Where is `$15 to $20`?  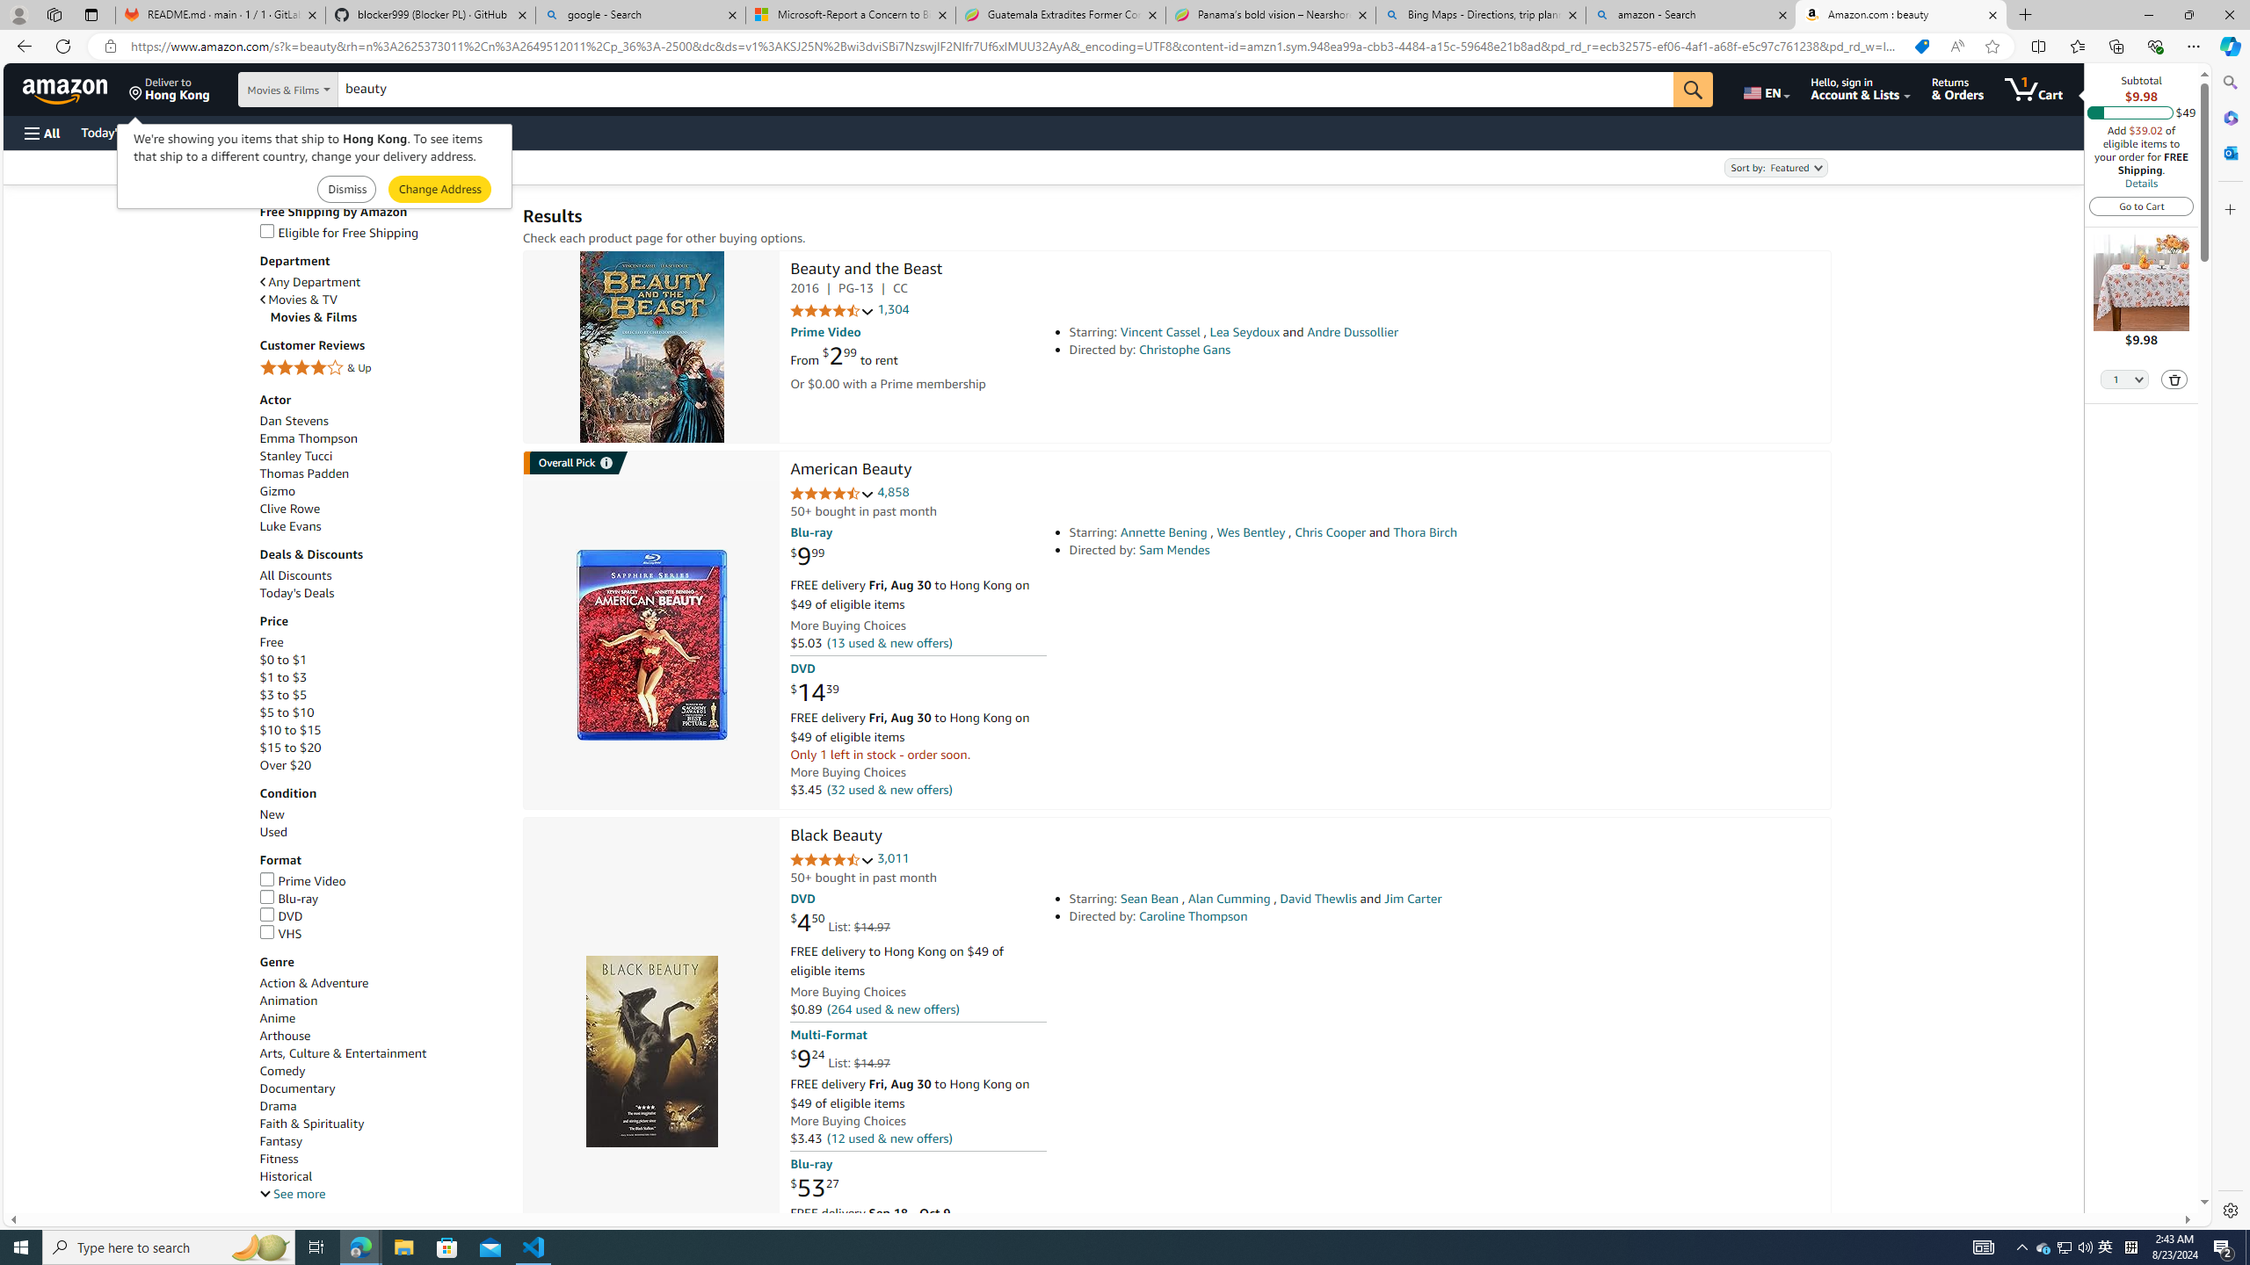
$15 to $20 is located at coordinates (382, 747).